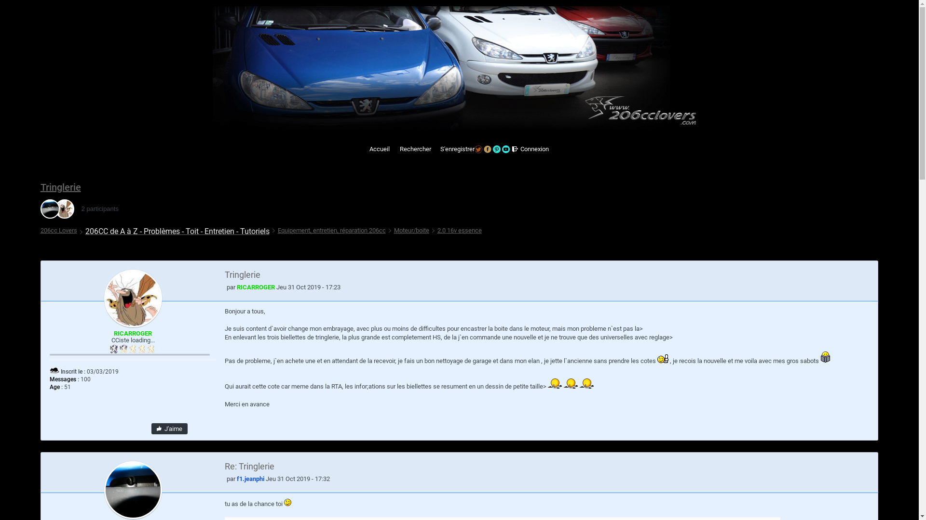  What do you see at coordinates (54, 369) in the screenshot?
I see `Rat` at bounding box center [54, 369].